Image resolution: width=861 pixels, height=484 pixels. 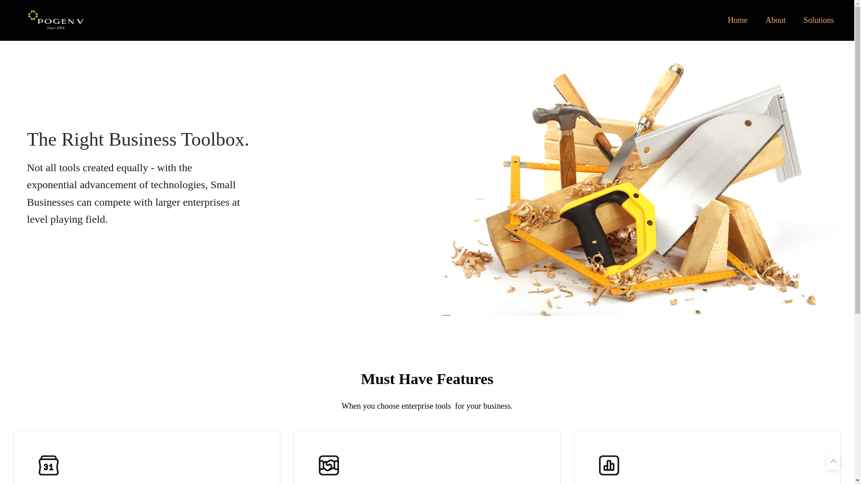 What do you see at coordinates (776, 20) in the screenshot?
I see `About` at bounding box center [776, 20].